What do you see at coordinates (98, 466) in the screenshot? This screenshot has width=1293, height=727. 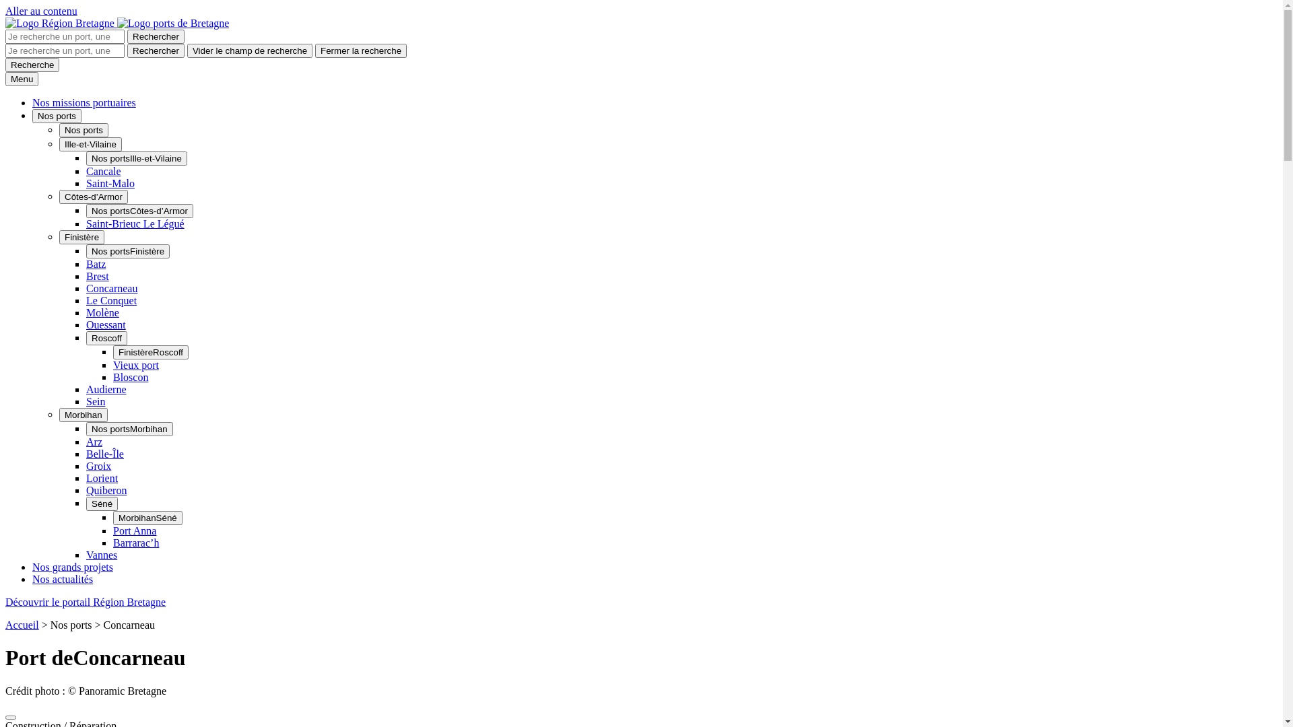 I see `Groix` at bounding box center [98, 466].